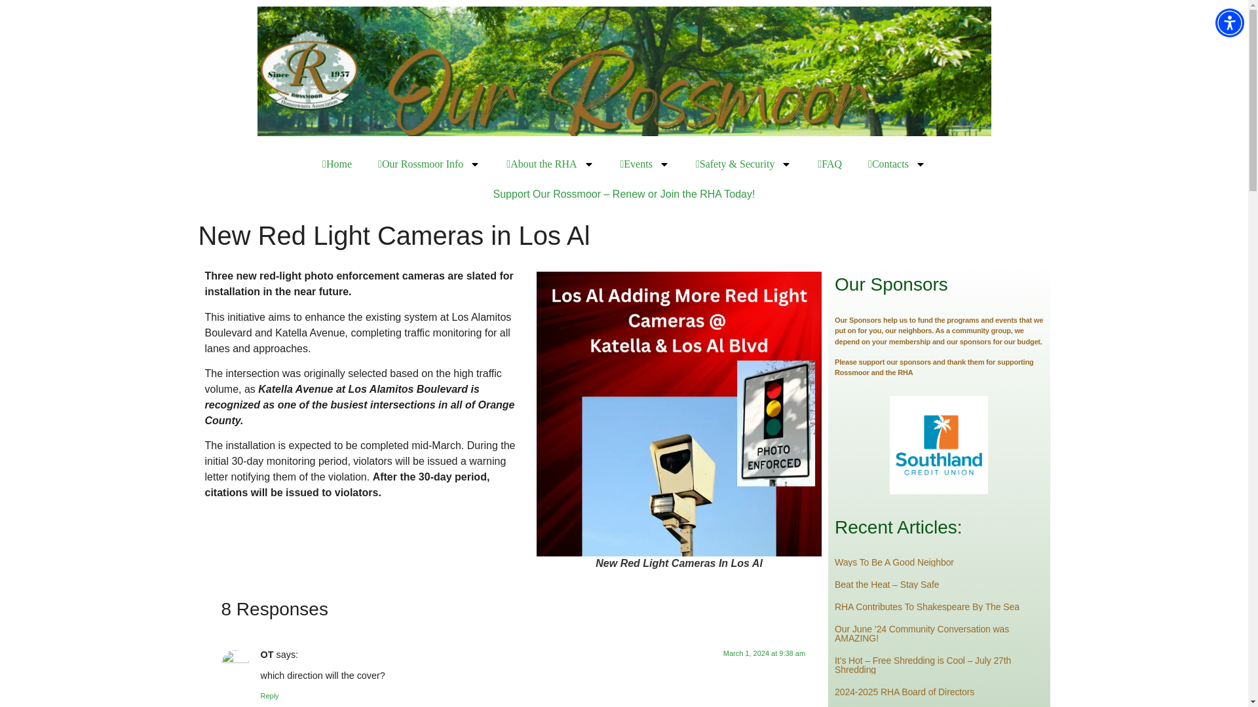  Describe the element at coordinates (429, 164) in the screenshot. I see `Our Rossmoor Info` at that location.